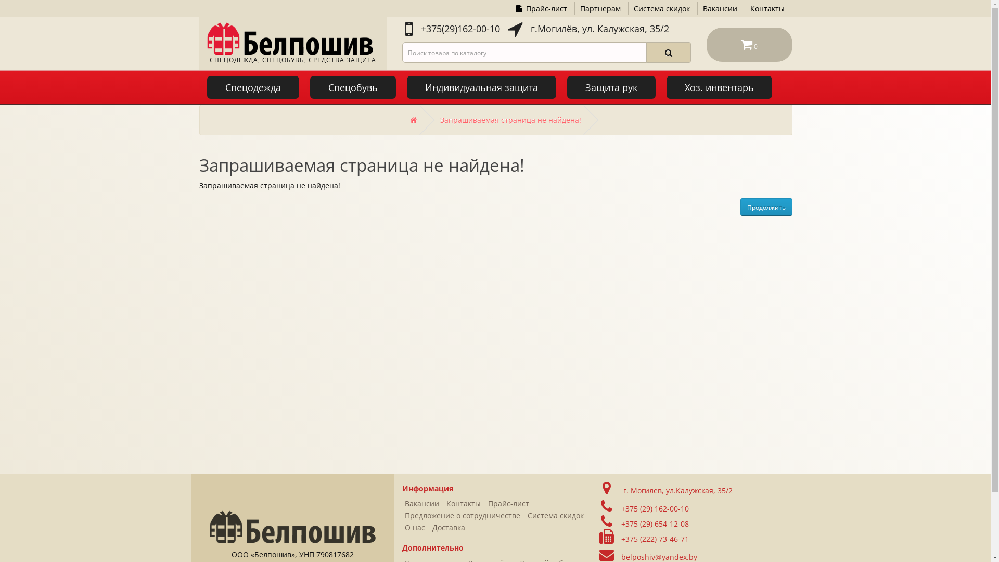 The height and width of the screenshot is (562, 999). What do you see at coordinates (652, 509) in the screenshot?
I see `+375 (29) 162-00-10` at bounding box center [652, 509].